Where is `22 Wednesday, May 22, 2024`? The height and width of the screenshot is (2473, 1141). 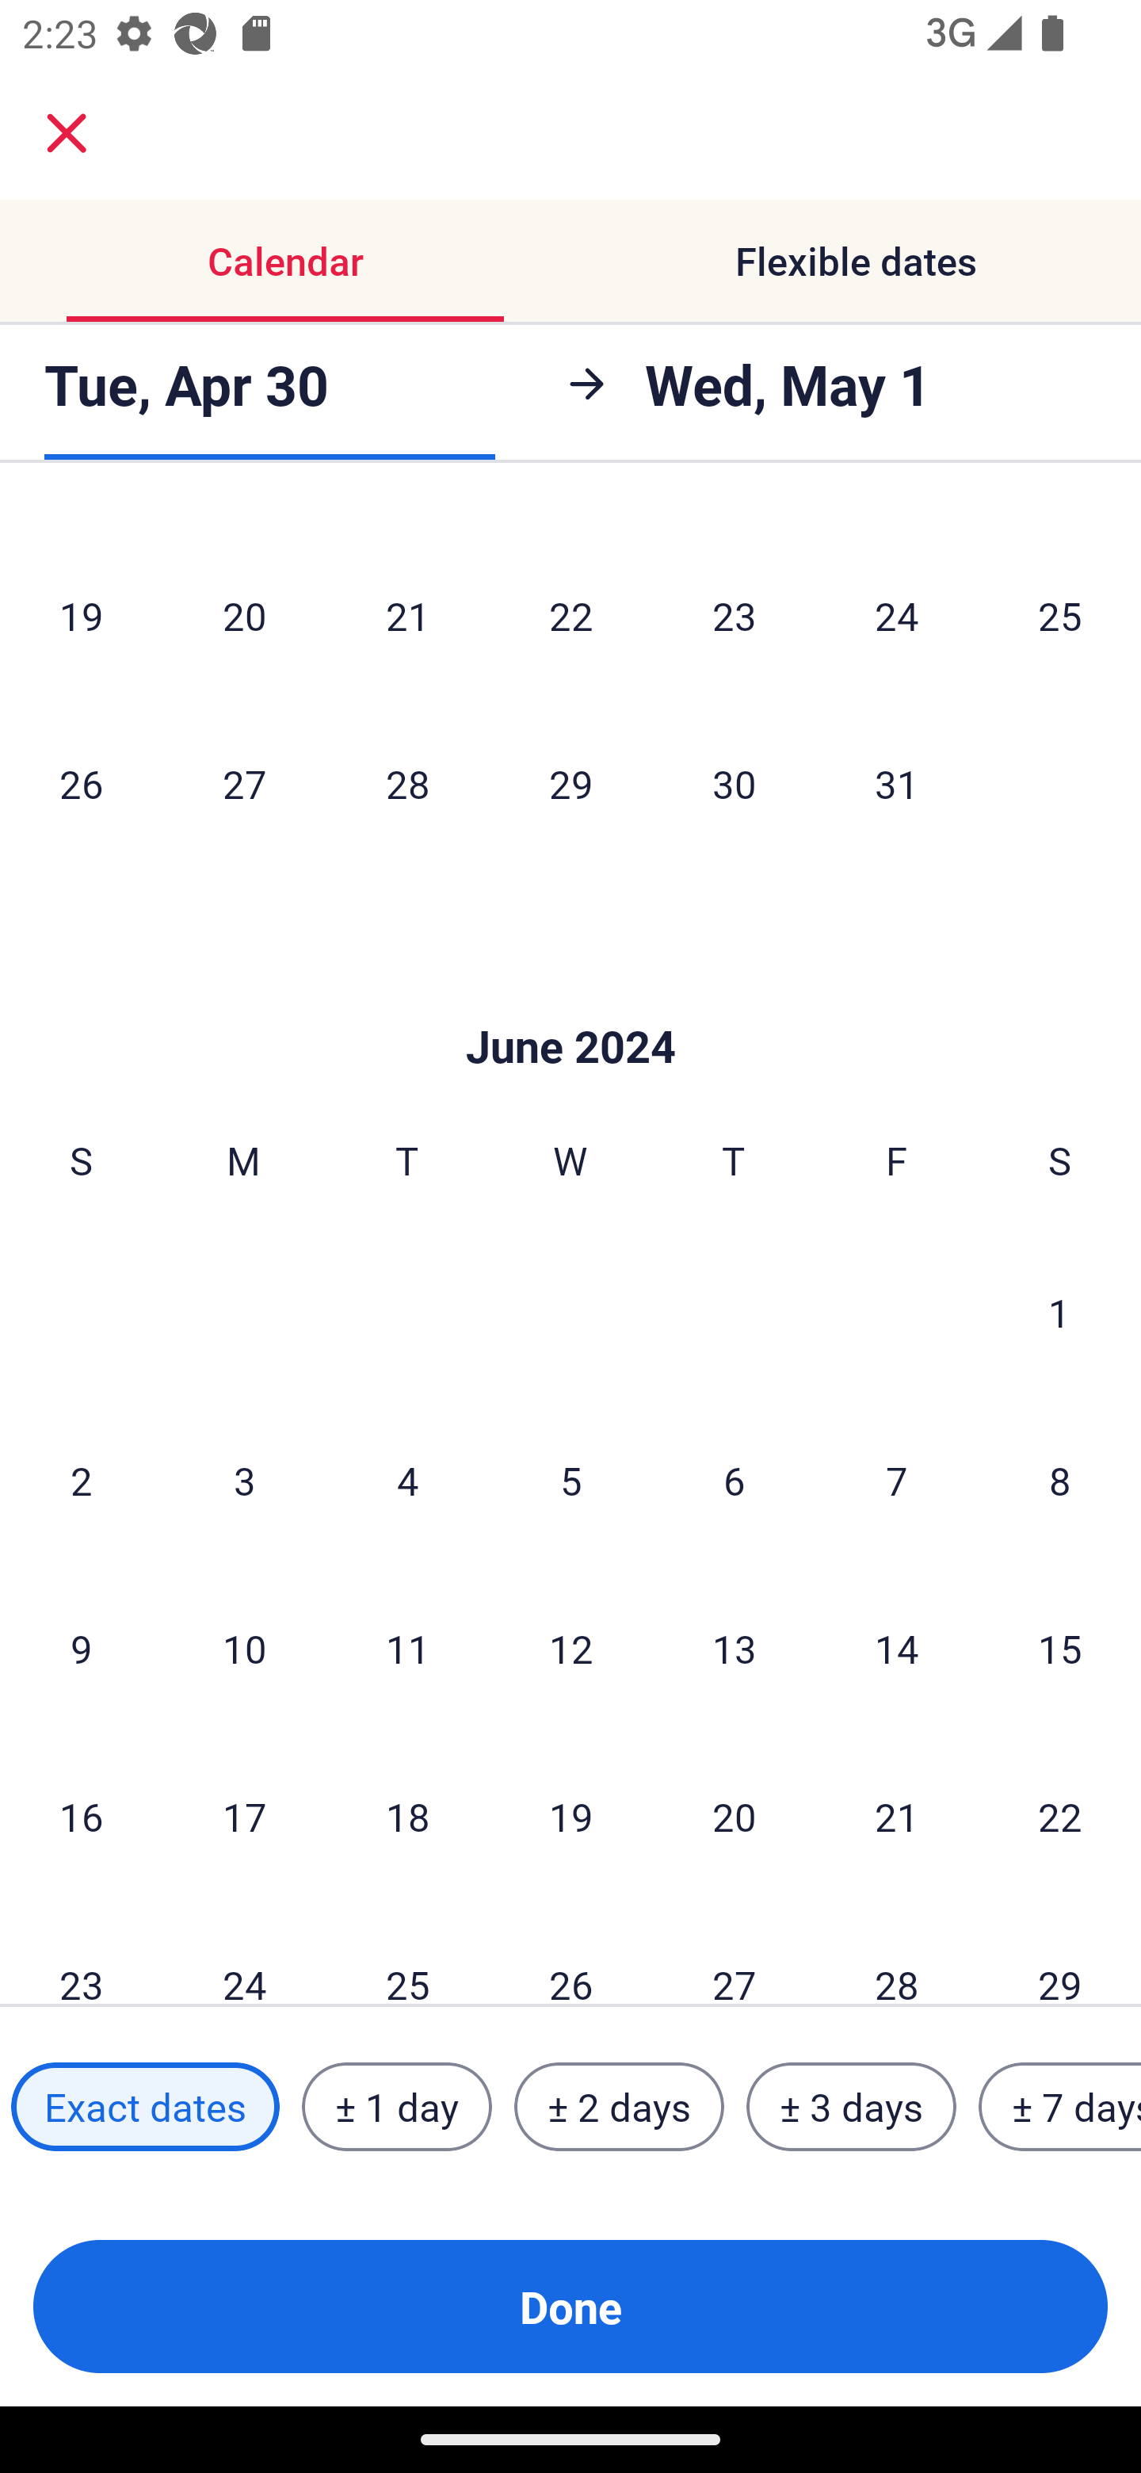
22 Wednesday, May 22, 2024 is located at coordinates (570, 615).